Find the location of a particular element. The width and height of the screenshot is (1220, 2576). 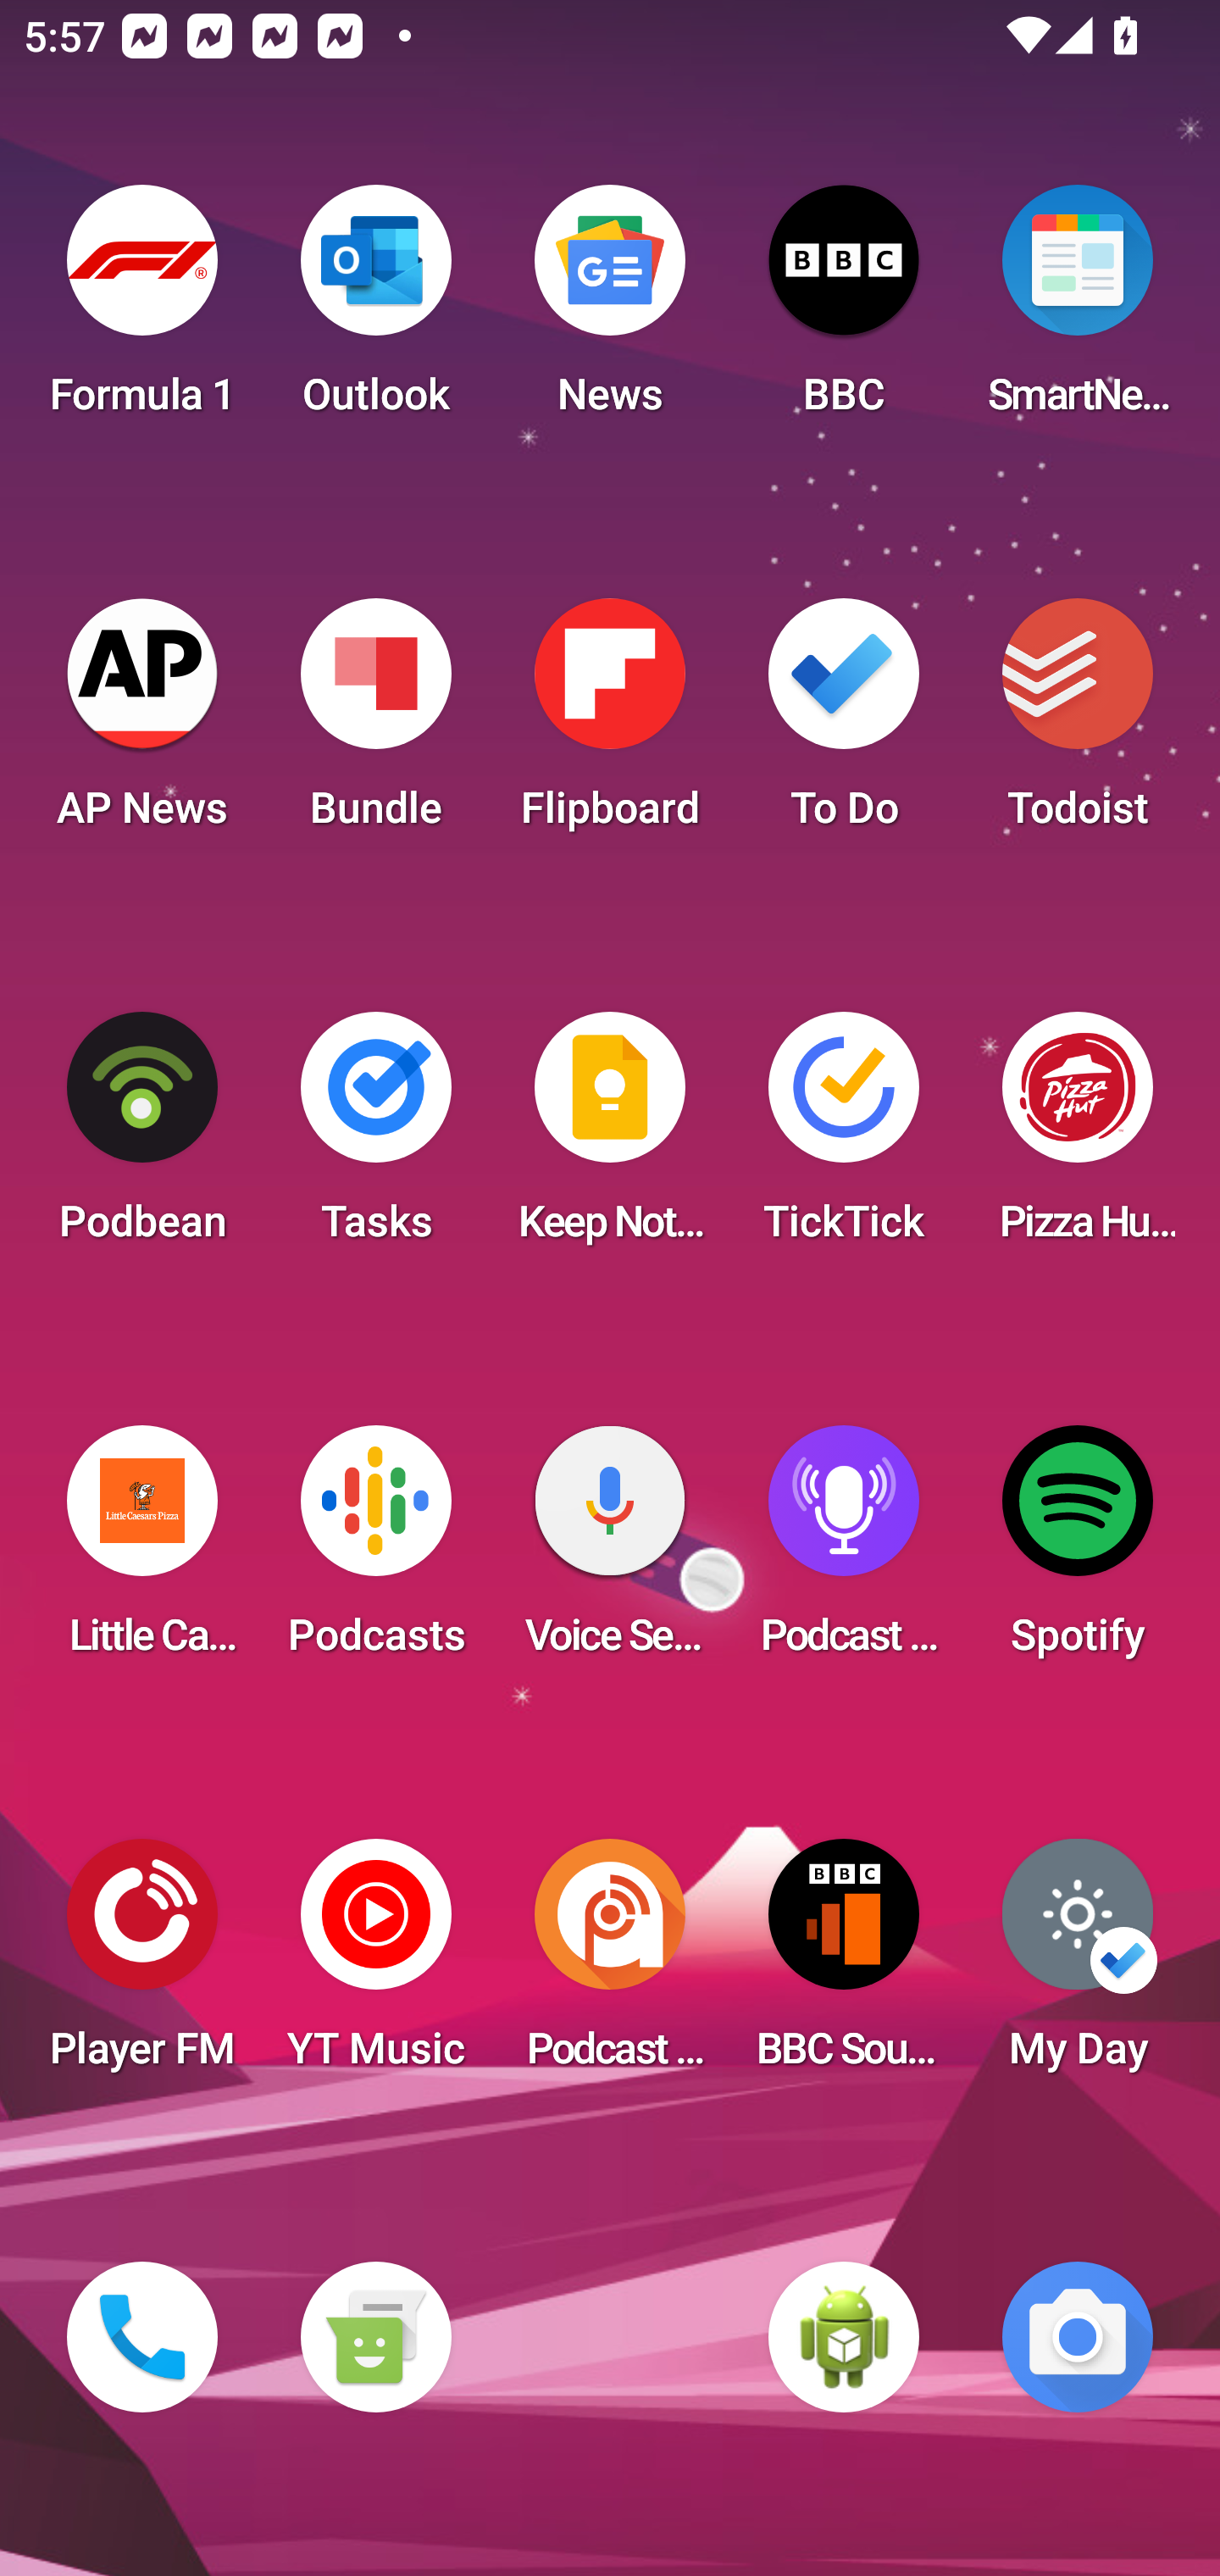

Tasks is located at coordinates (375, 1137).